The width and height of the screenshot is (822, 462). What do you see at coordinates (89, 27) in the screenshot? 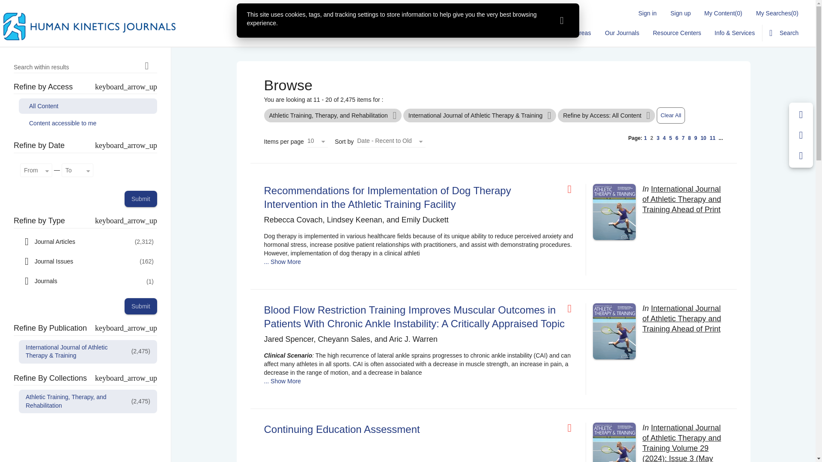
I see `Human Kinetics` at bounding box center [89, 27].